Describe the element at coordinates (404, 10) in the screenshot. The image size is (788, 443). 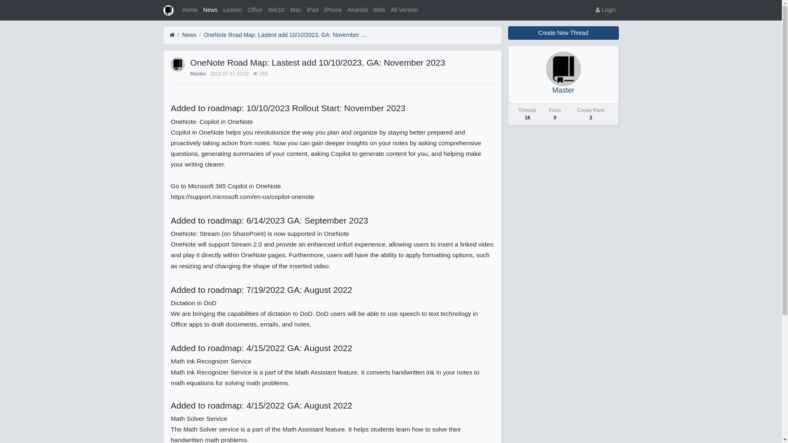
I see `All Version` at that location.